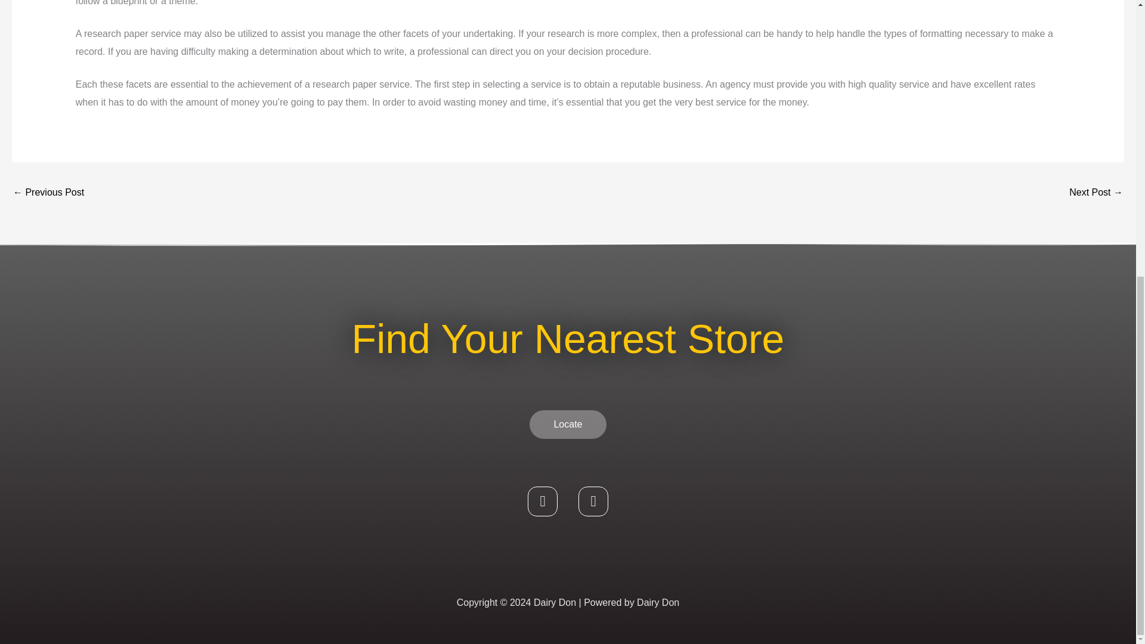 This screenshot has width=1145, height=644. Describe the element at coordinates (593, 501) in the screenshot. I see `Instagram` at that location.